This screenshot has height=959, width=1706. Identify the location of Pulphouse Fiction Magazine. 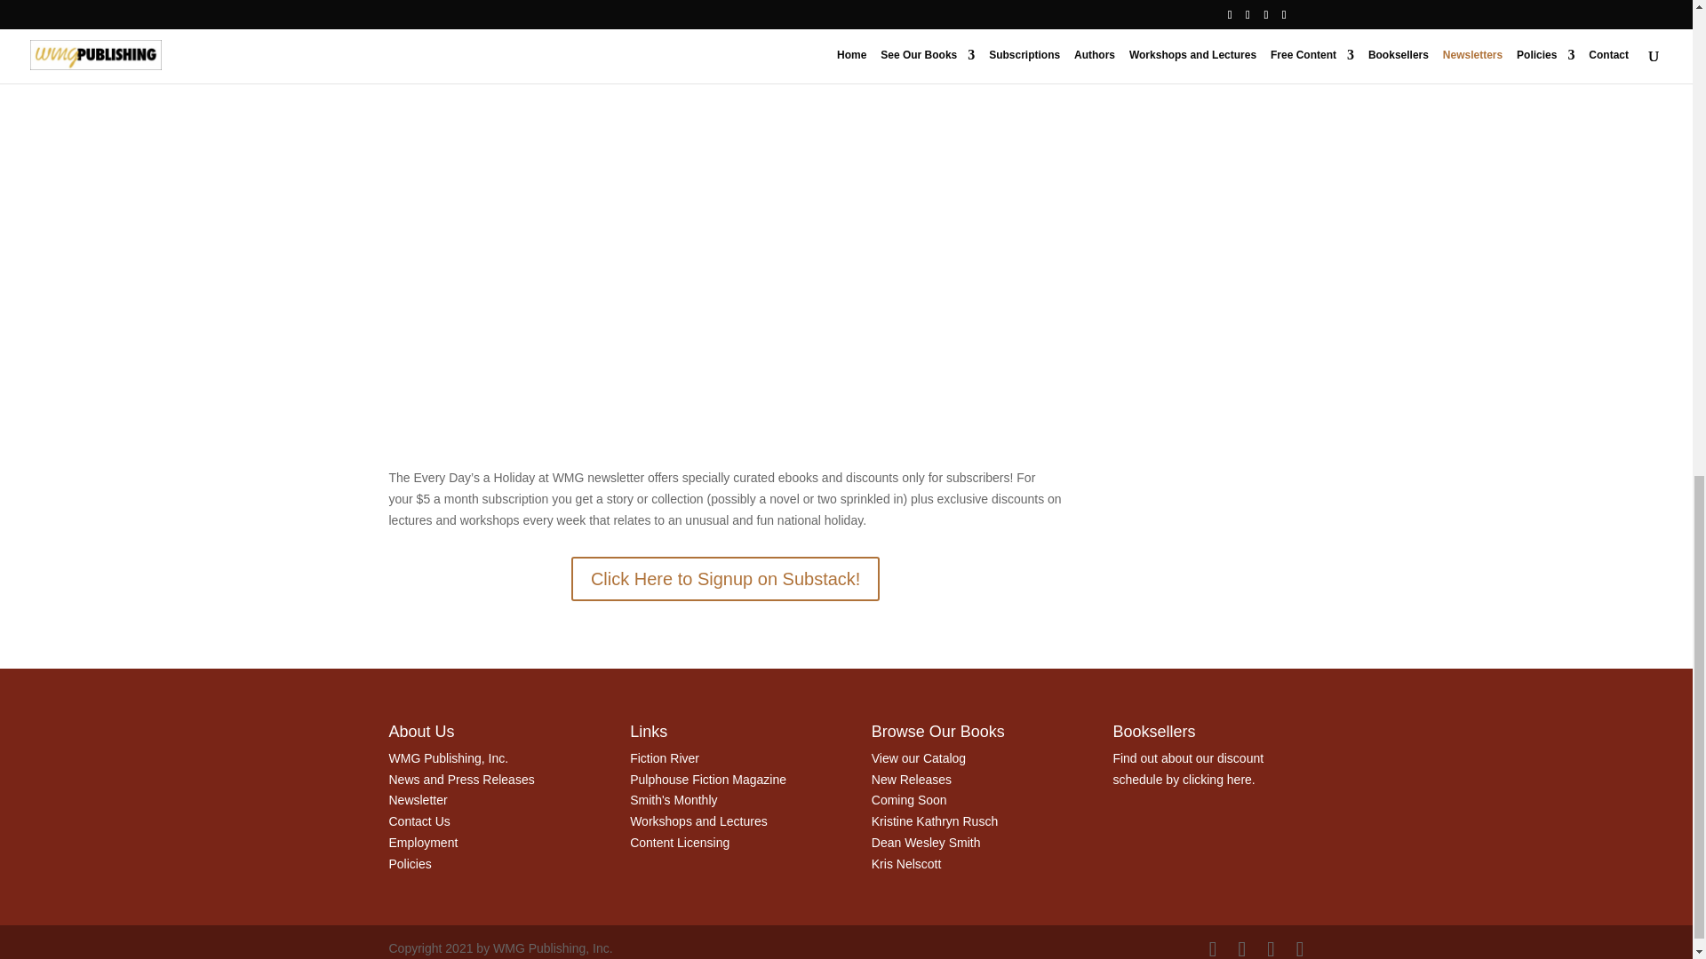
(707, 780).